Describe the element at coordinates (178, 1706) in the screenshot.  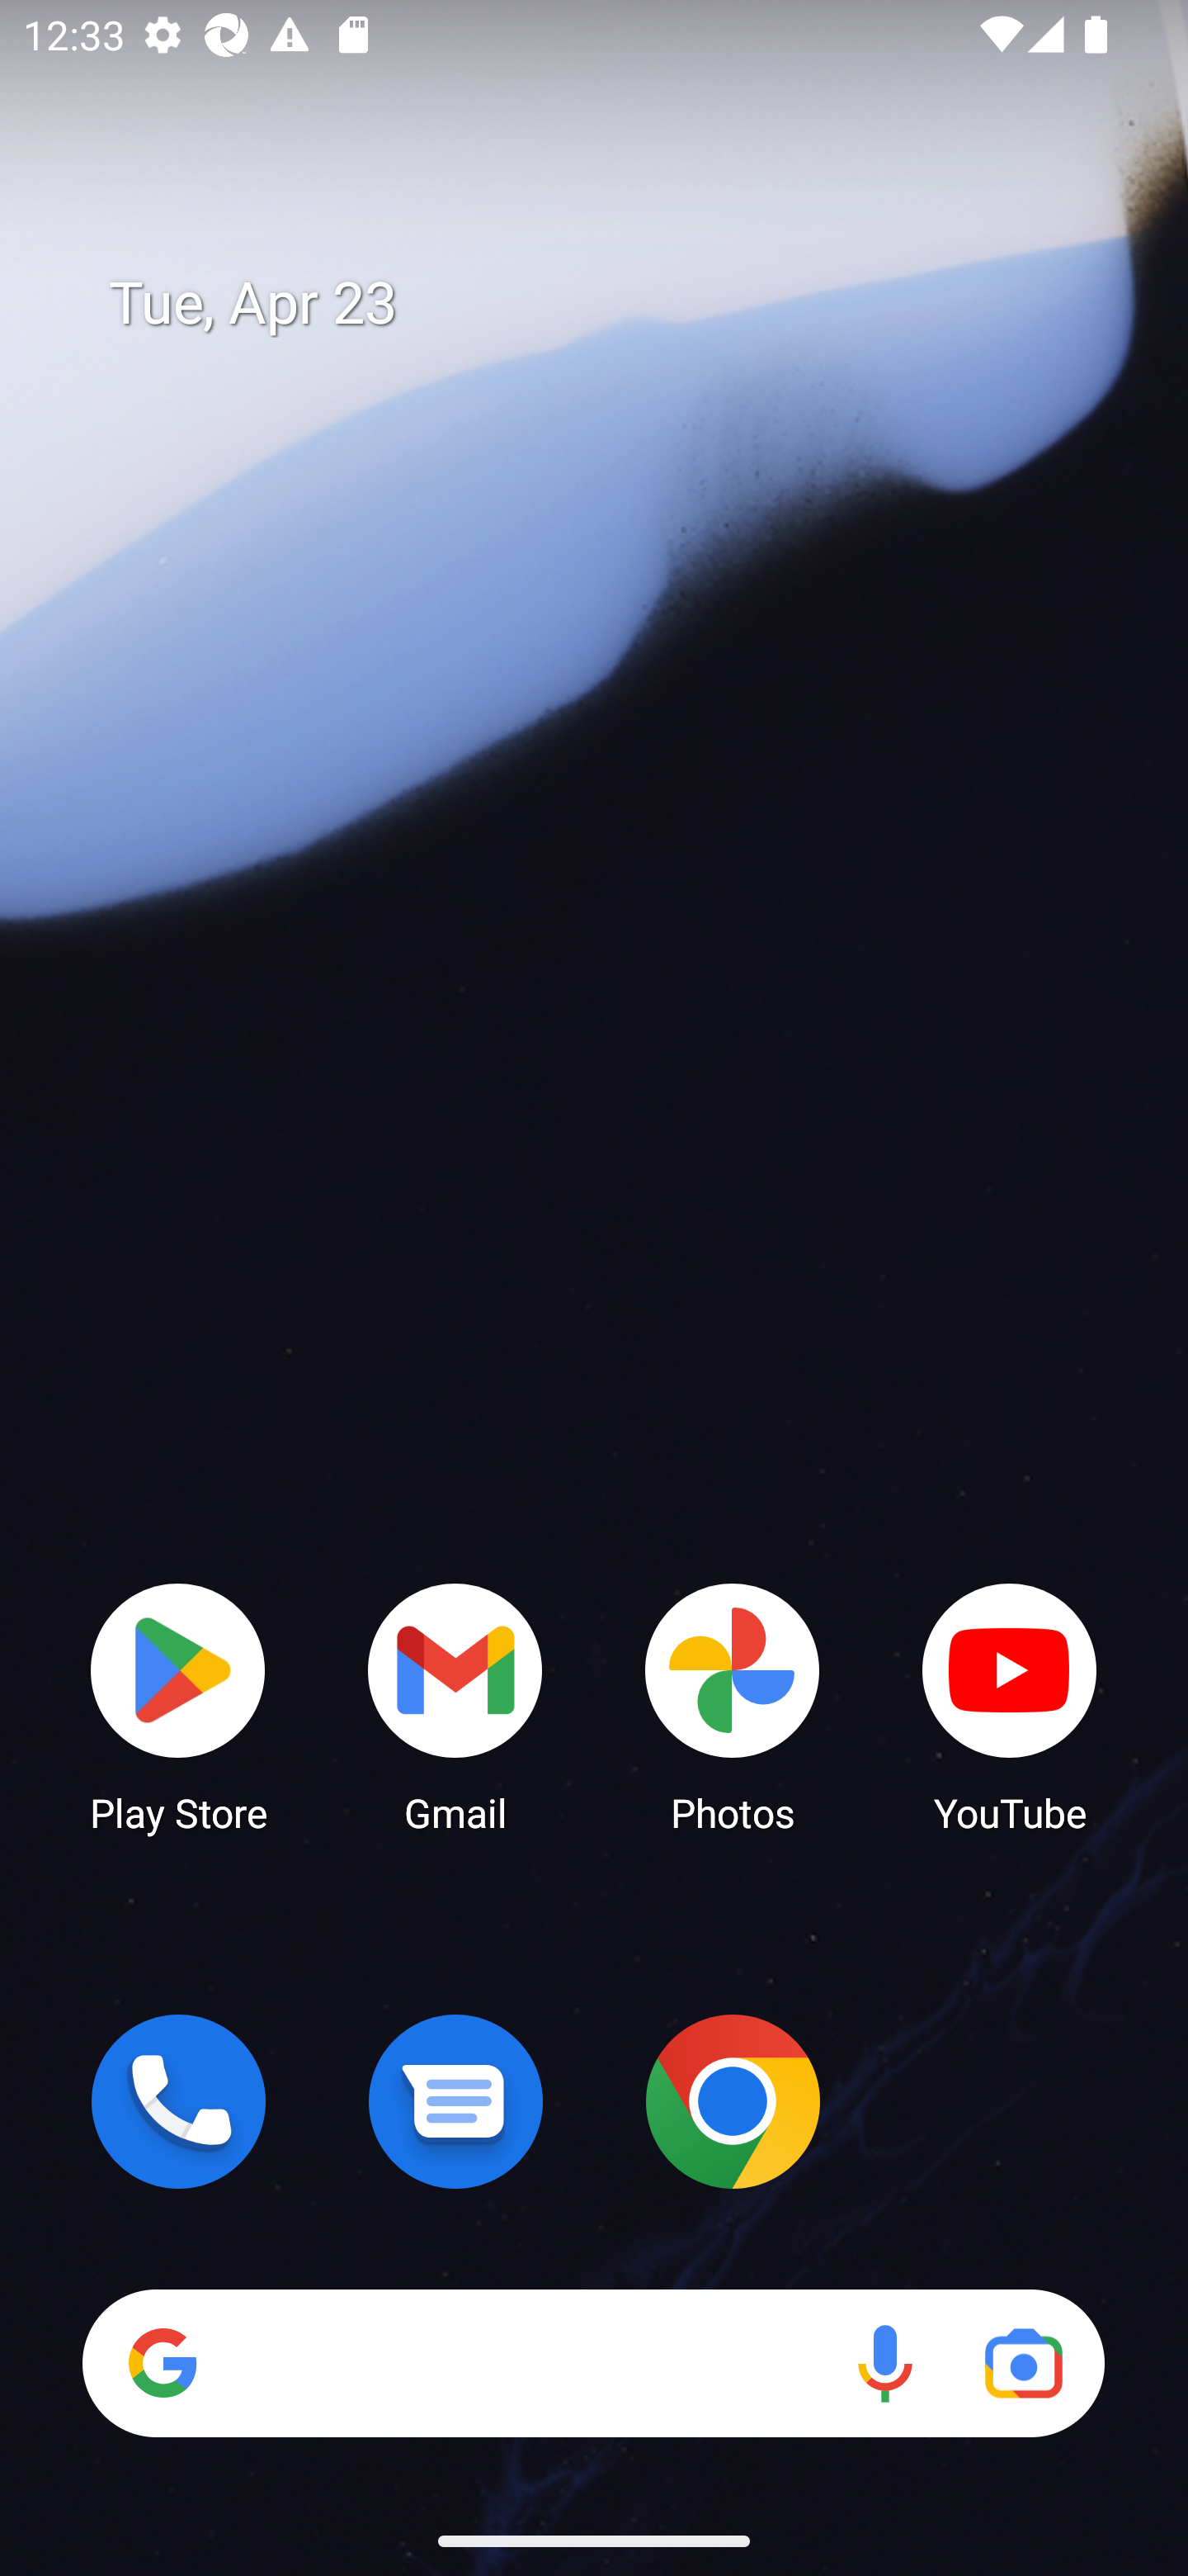
I see `Play Store` at that location.